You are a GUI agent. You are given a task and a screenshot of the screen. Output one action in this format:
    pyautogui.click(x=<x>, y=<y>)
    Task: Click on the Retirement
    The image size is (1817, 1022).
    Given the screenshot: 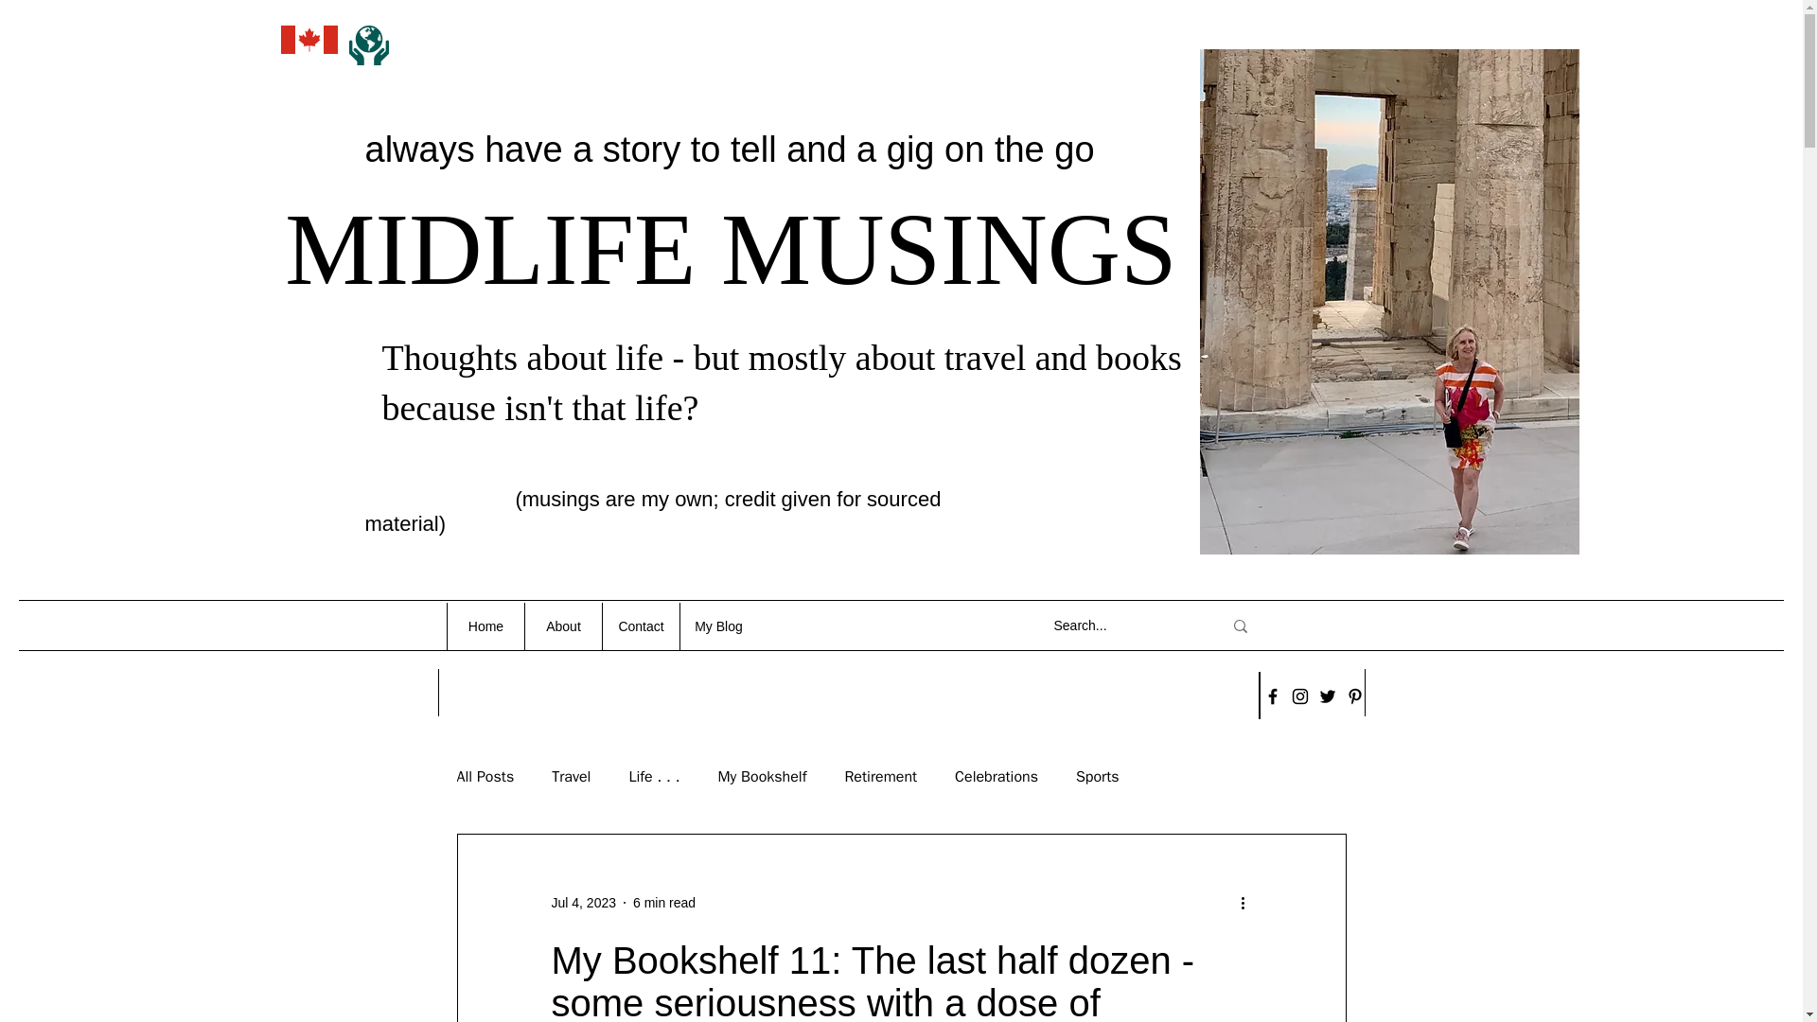 What is the action you would take?
    pyautogui.click(x=880, y=776)
    